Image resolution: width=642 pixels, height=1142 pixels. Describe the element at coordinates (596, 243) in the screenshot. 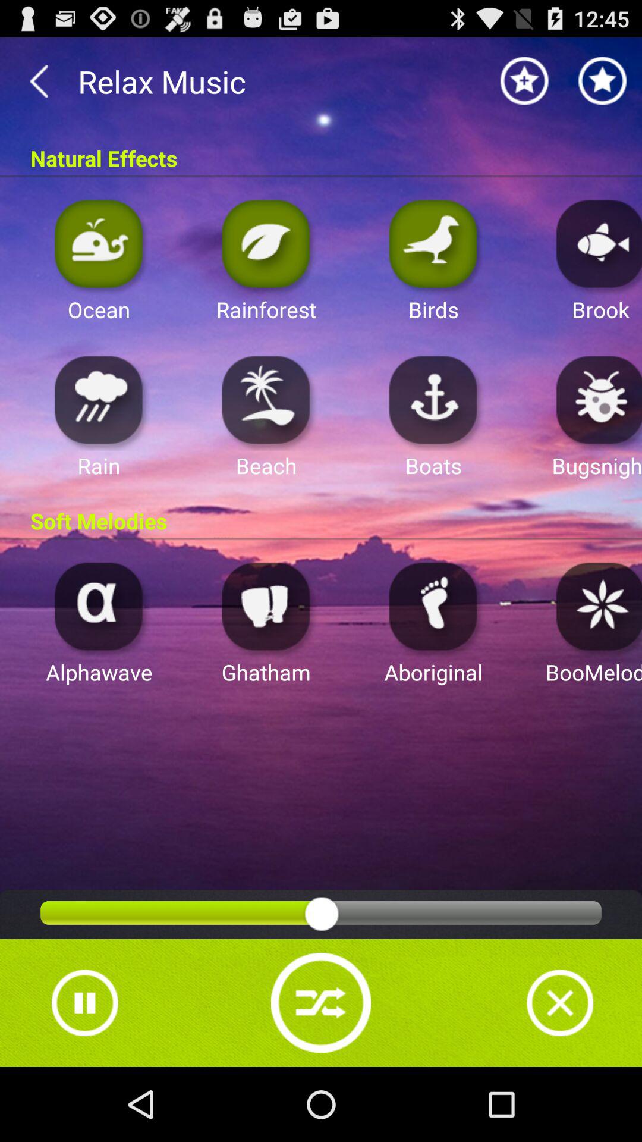

I see `select the brook button` at that location.